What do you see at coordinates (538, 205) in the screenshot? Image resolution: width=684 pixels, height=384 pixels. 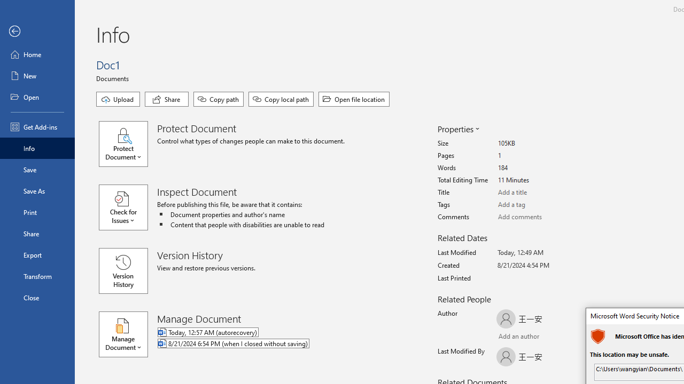 I see `Tags` at bounding box center [538, 205].